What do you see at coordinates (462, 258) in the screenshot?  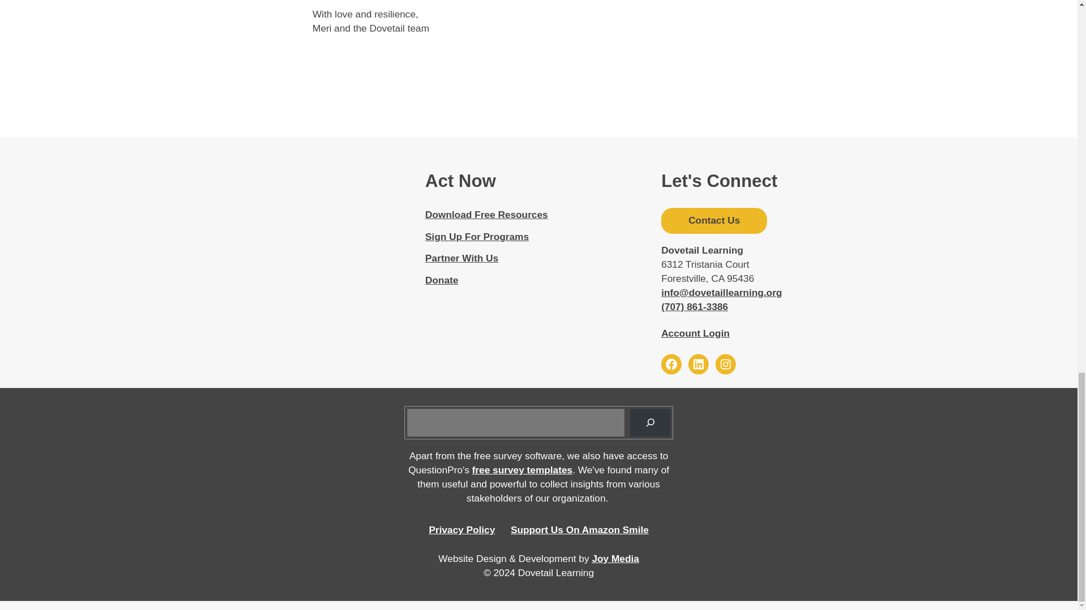 I see `Partner With Us` at bounding box center [462, 258].